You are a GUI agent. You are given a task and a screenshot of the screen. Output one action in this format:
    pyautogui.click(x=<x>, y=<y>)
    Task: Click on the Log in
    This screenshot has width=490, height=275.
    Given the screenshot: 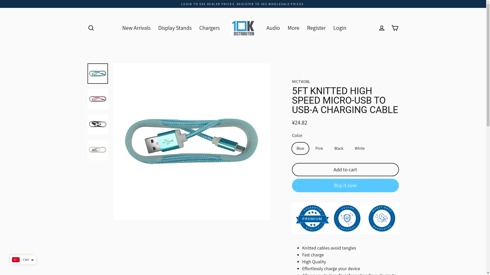 What is the action you would take?
    pyautogui.click(x=382, y=28)
    